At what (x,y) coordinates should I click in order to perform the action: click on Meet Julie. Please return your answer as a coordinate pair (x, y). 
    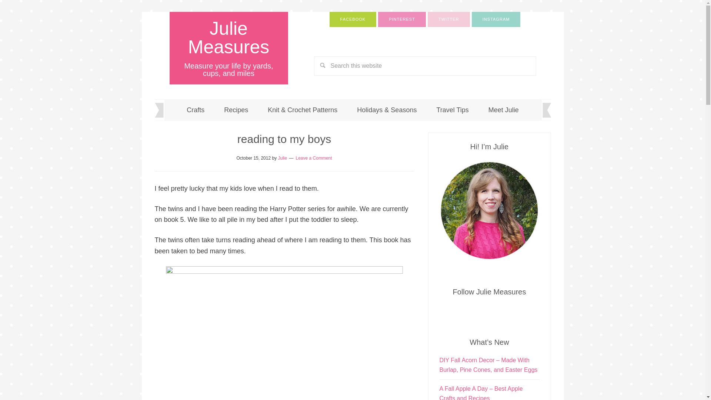
    Looking at the image, I should click on (503, 110).